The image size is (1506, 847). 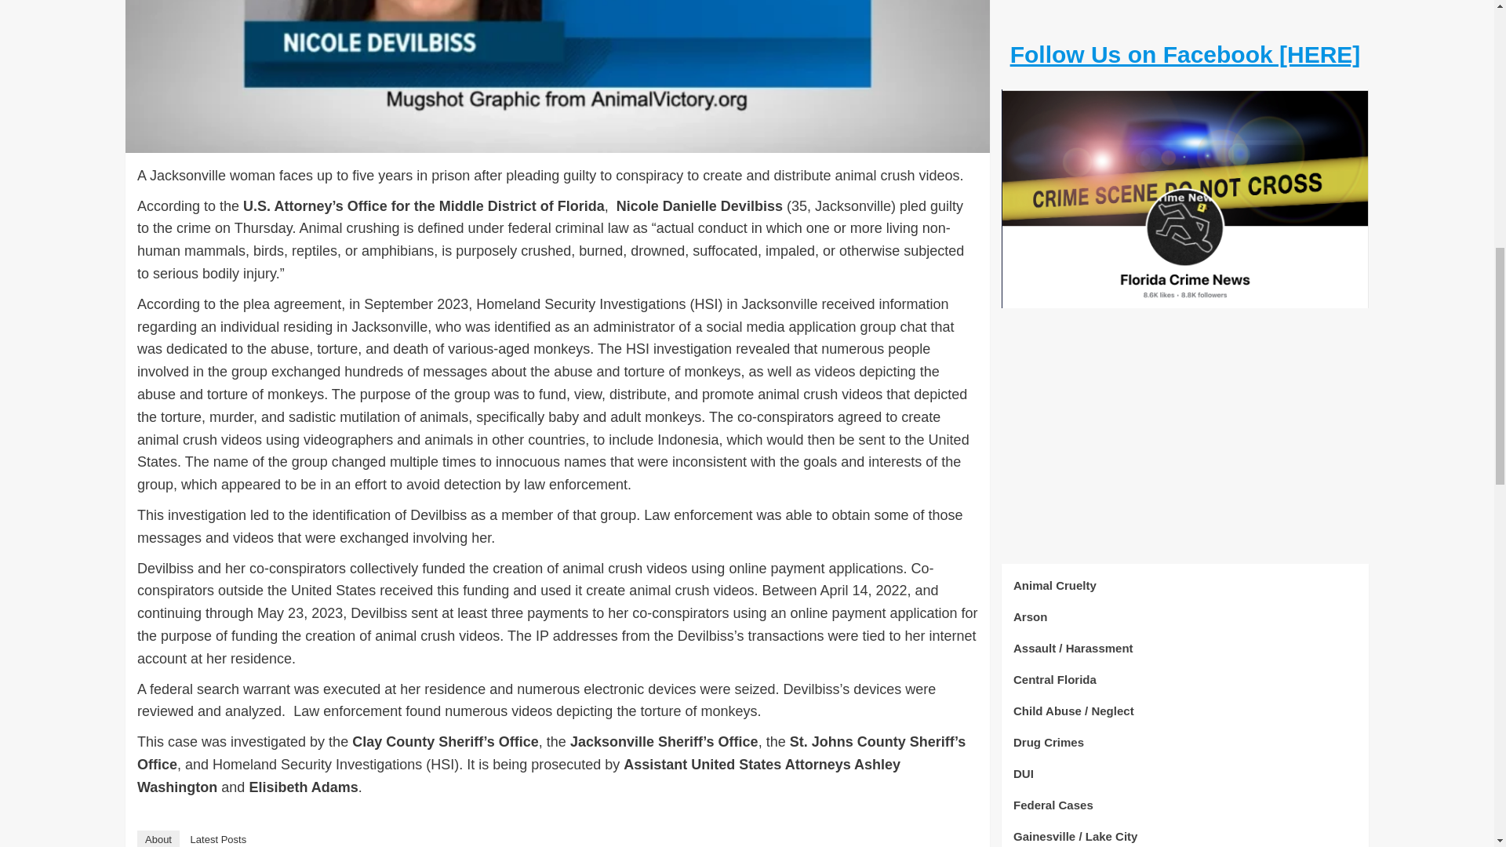 I want to click on Advertisement, so click(x=1184, y=35).